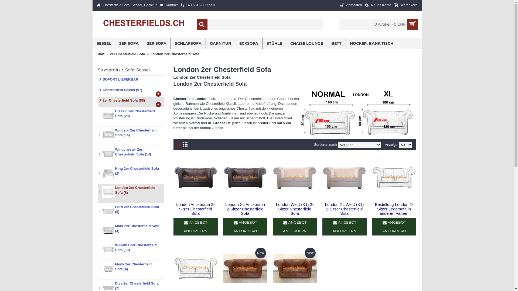  Describe the element at coordinates (131, 102) in the screenshot. I see `2er Chesterfield Sofa (88)
-` at that location.